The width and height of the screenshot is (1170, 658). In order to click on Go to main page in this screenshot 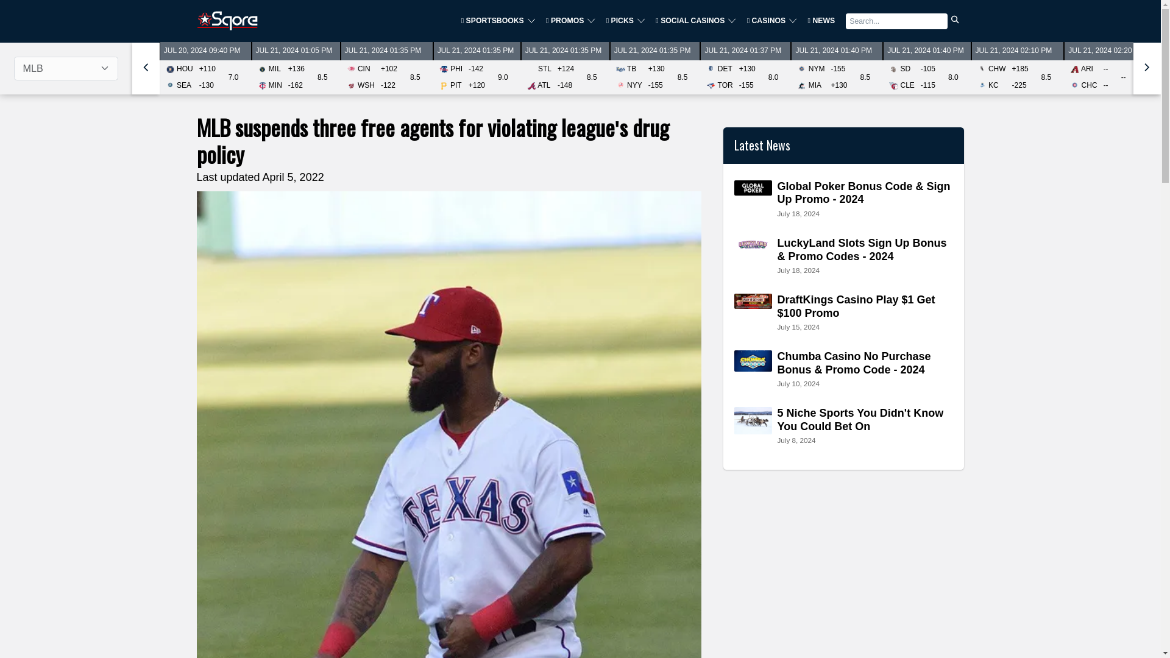, I will do `click(227, 21)`.